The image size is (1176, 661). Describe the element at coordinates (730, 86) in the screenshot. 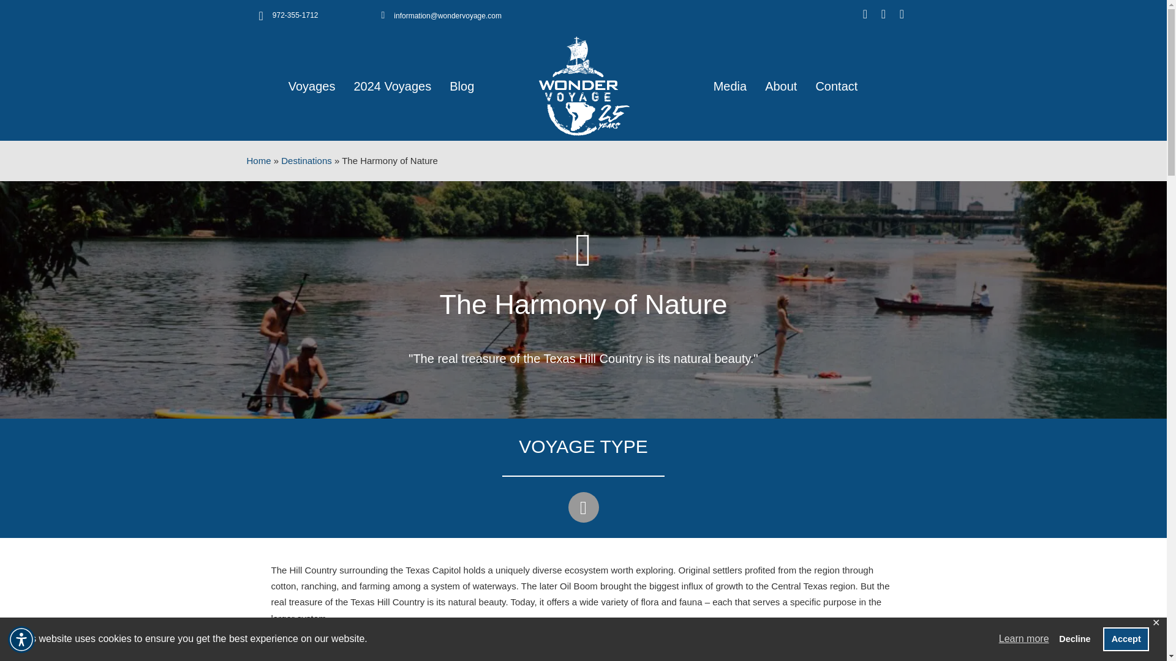

I see `Media` at that location.